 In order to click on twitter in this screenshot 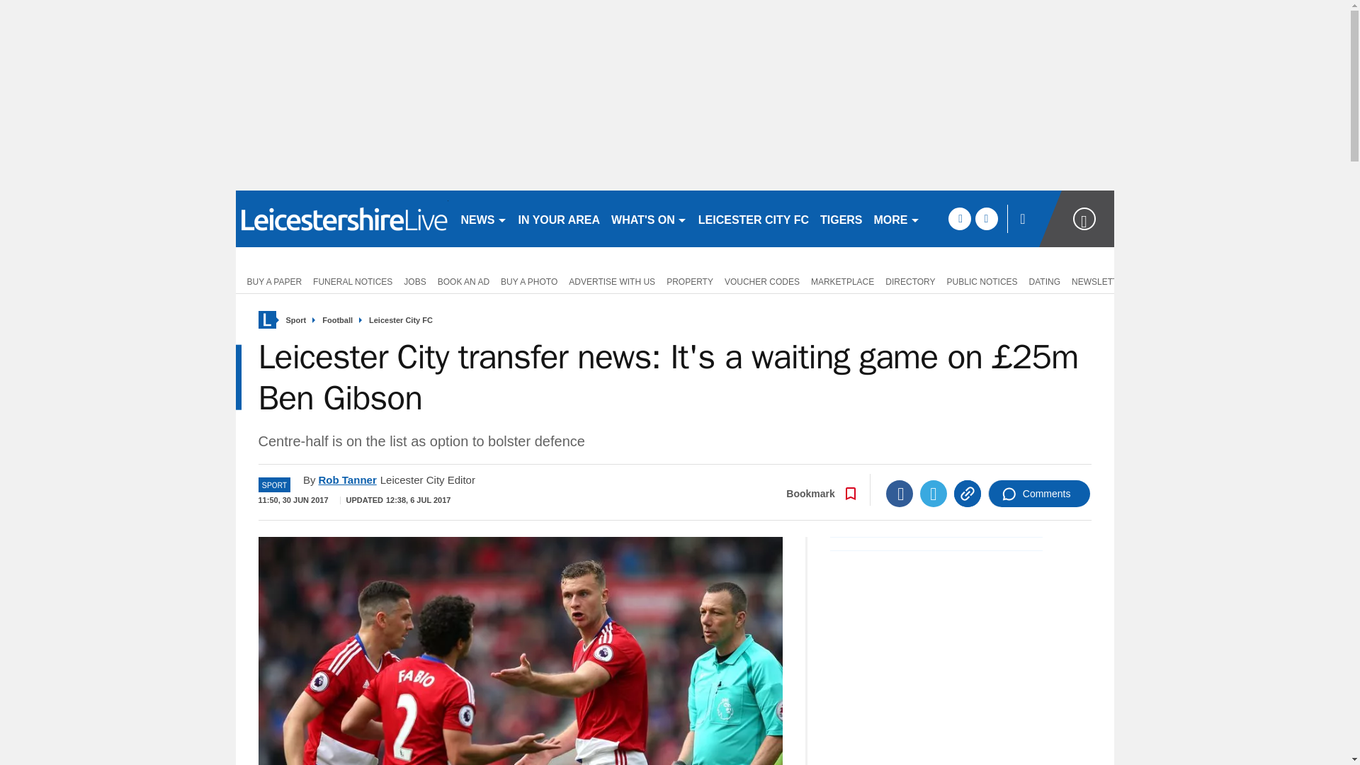, I will do `click(986, 218)`.